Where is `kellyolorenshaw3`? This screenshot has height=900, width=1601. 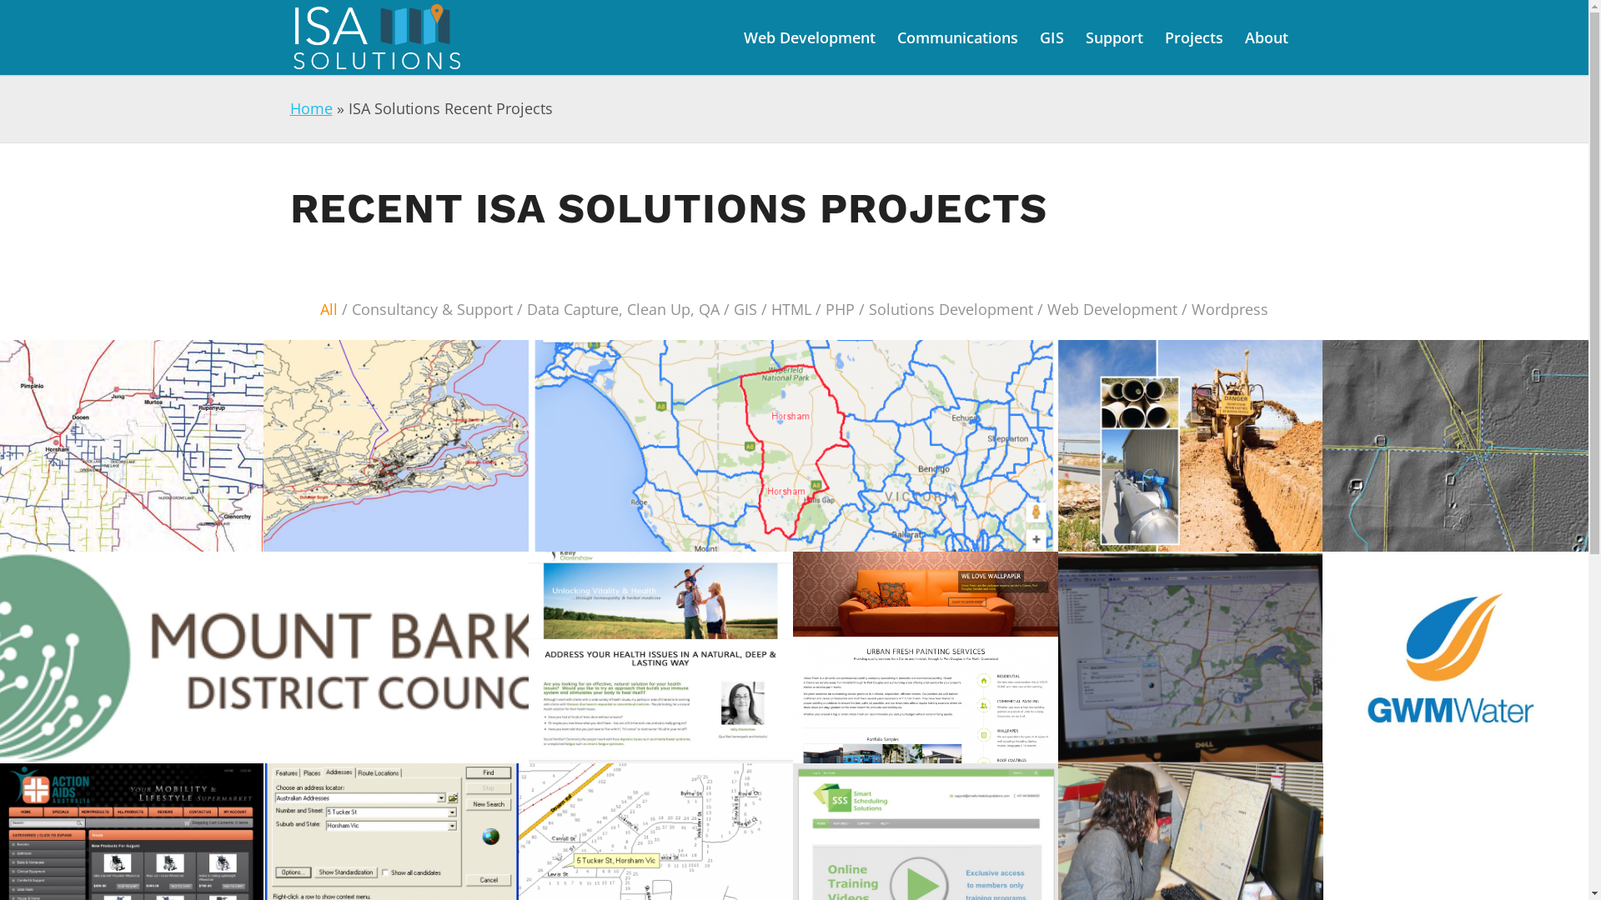
kellyolorenshaw3 is located at coordinates (661, 658).